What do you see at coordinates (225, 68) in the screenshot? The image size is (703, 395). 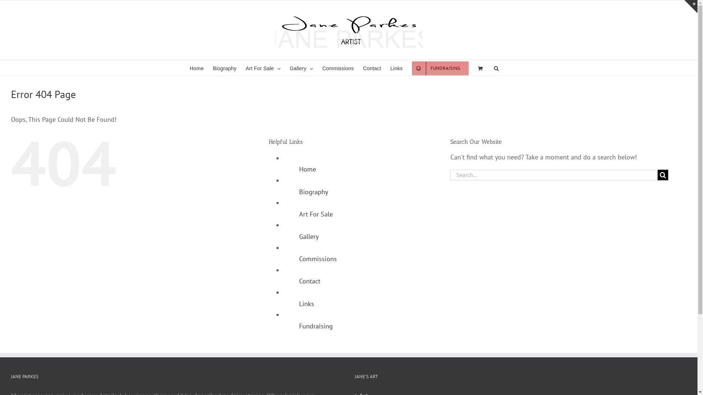 I see `Biography` at bounding box center [225, 68].